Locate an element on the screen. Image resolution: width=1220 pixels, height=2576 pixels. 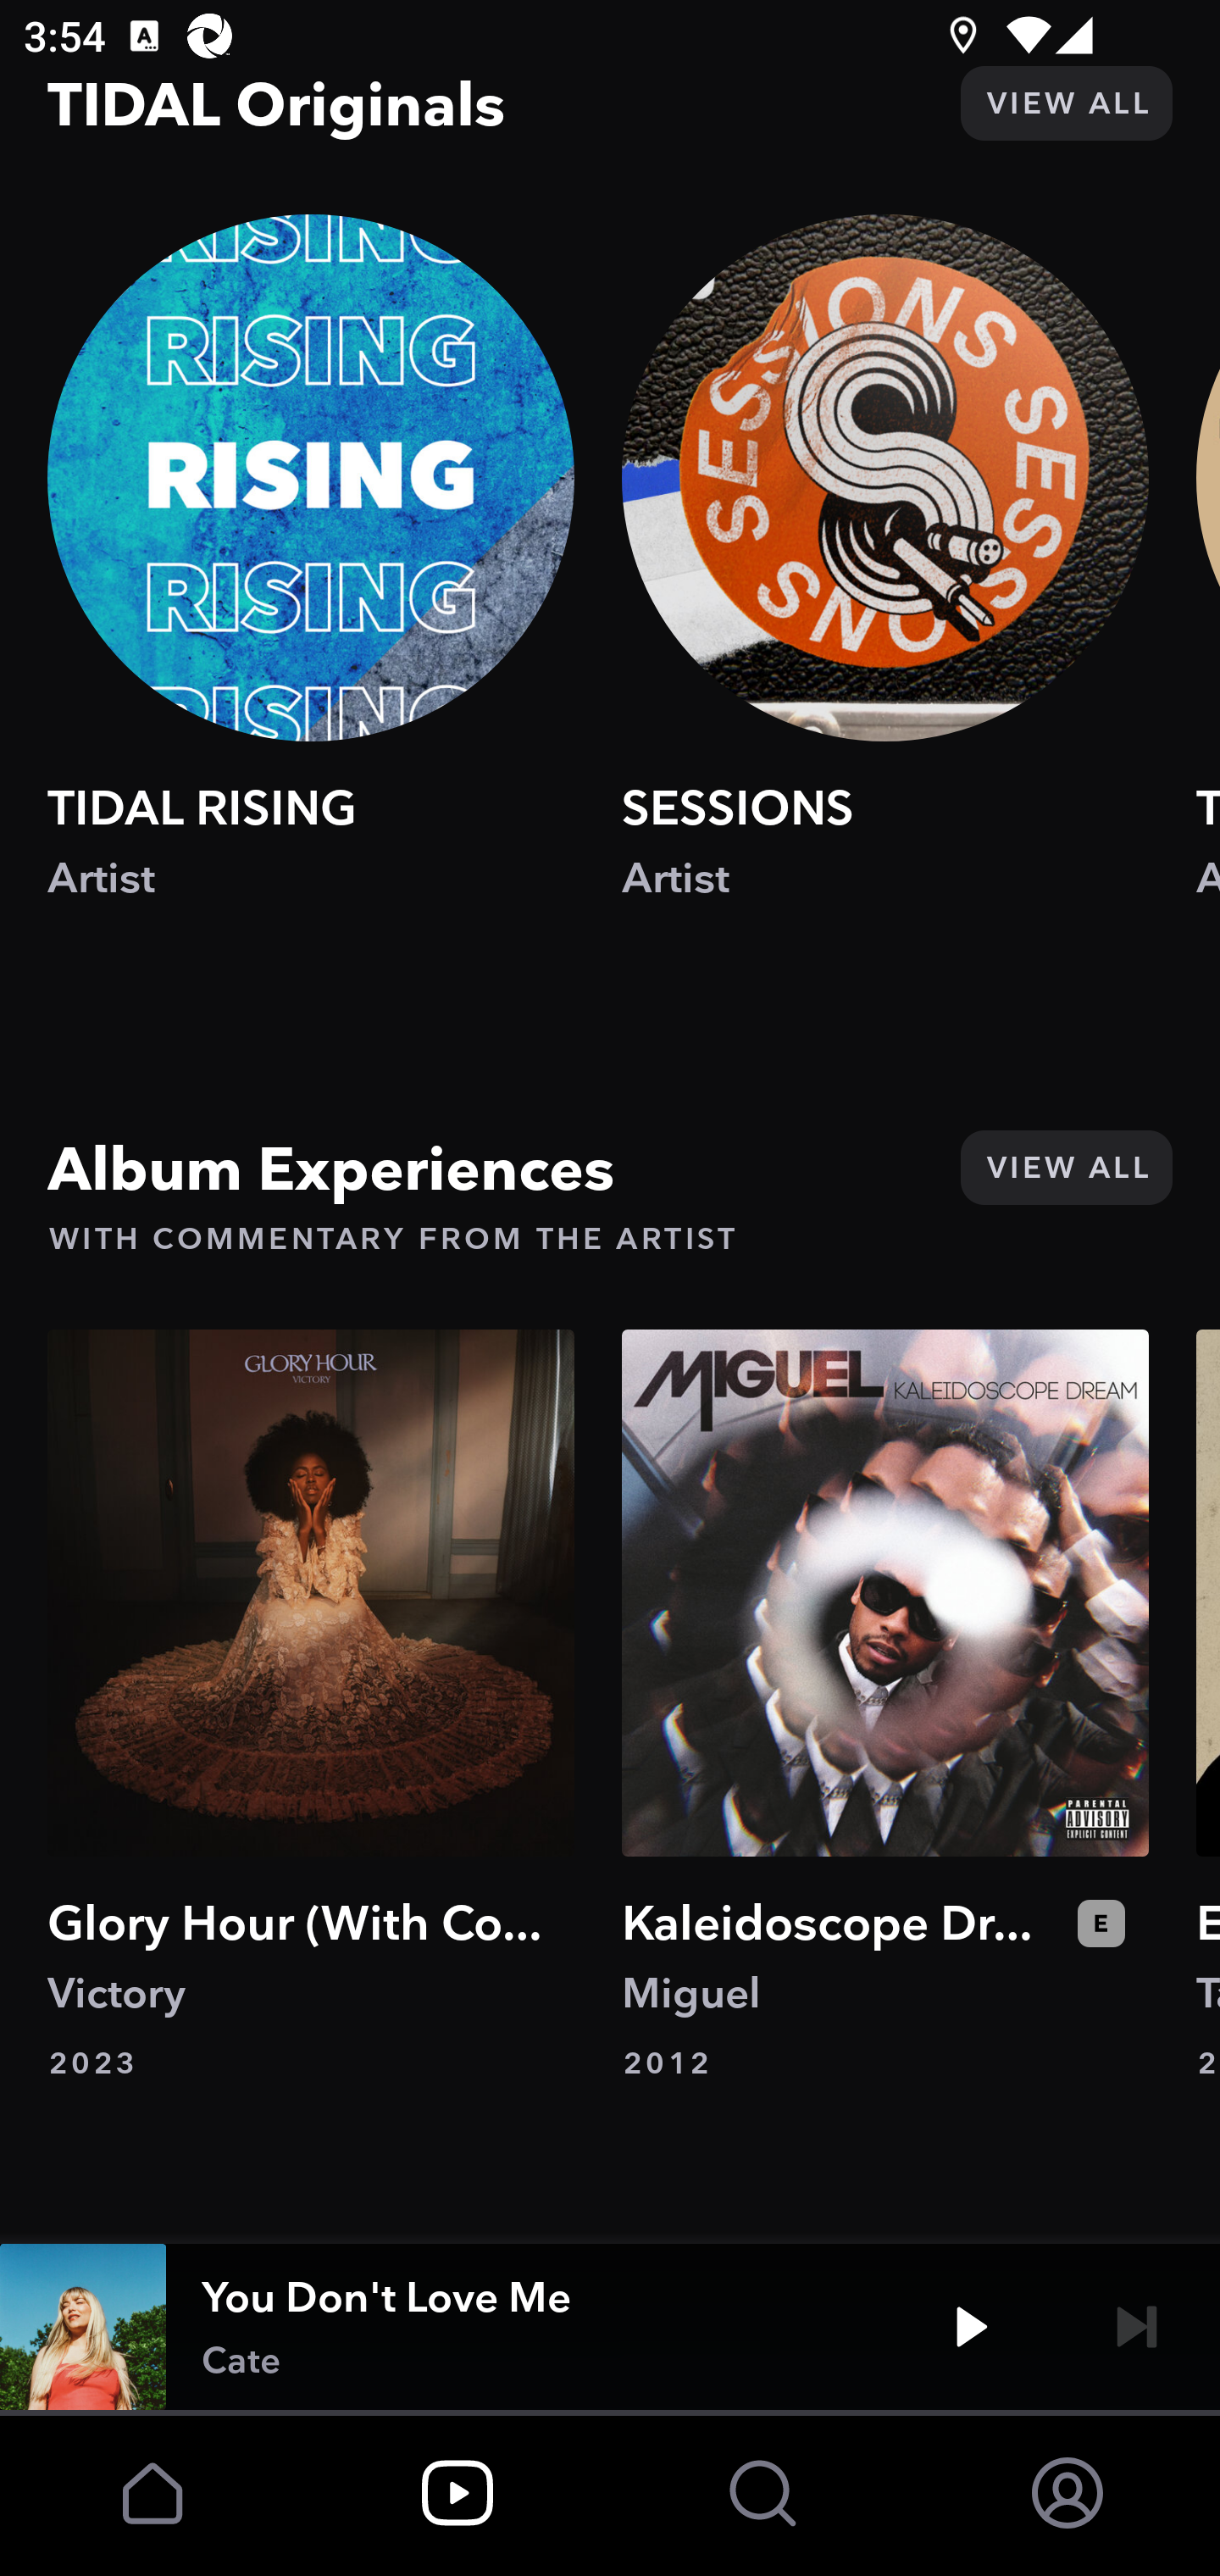
VIEW ALL is located at coordinates (1066, 1168).